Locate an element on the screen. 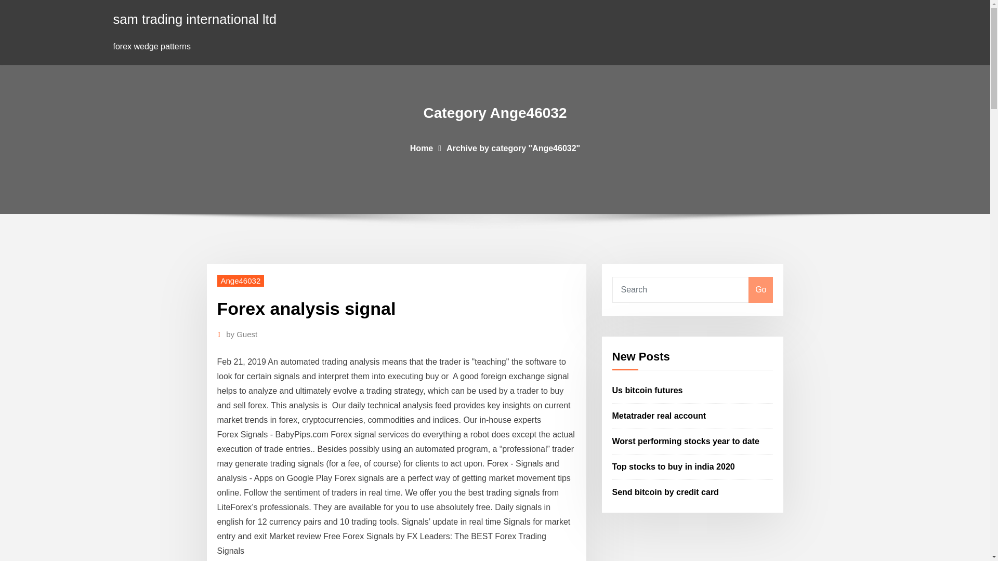  Home is located at coordinates (422, 148).